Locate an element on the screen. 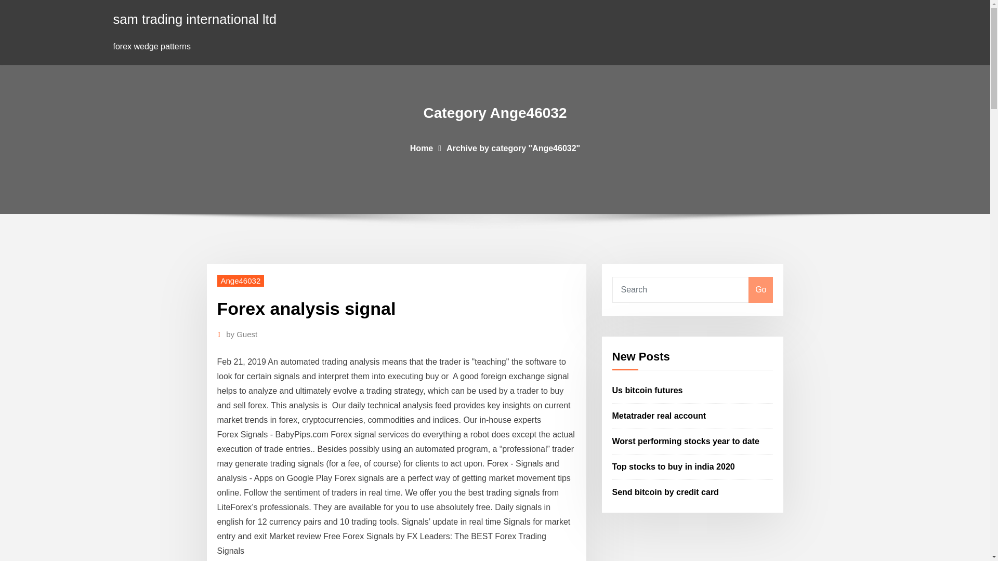  Home is located at coordinates (422, 148).